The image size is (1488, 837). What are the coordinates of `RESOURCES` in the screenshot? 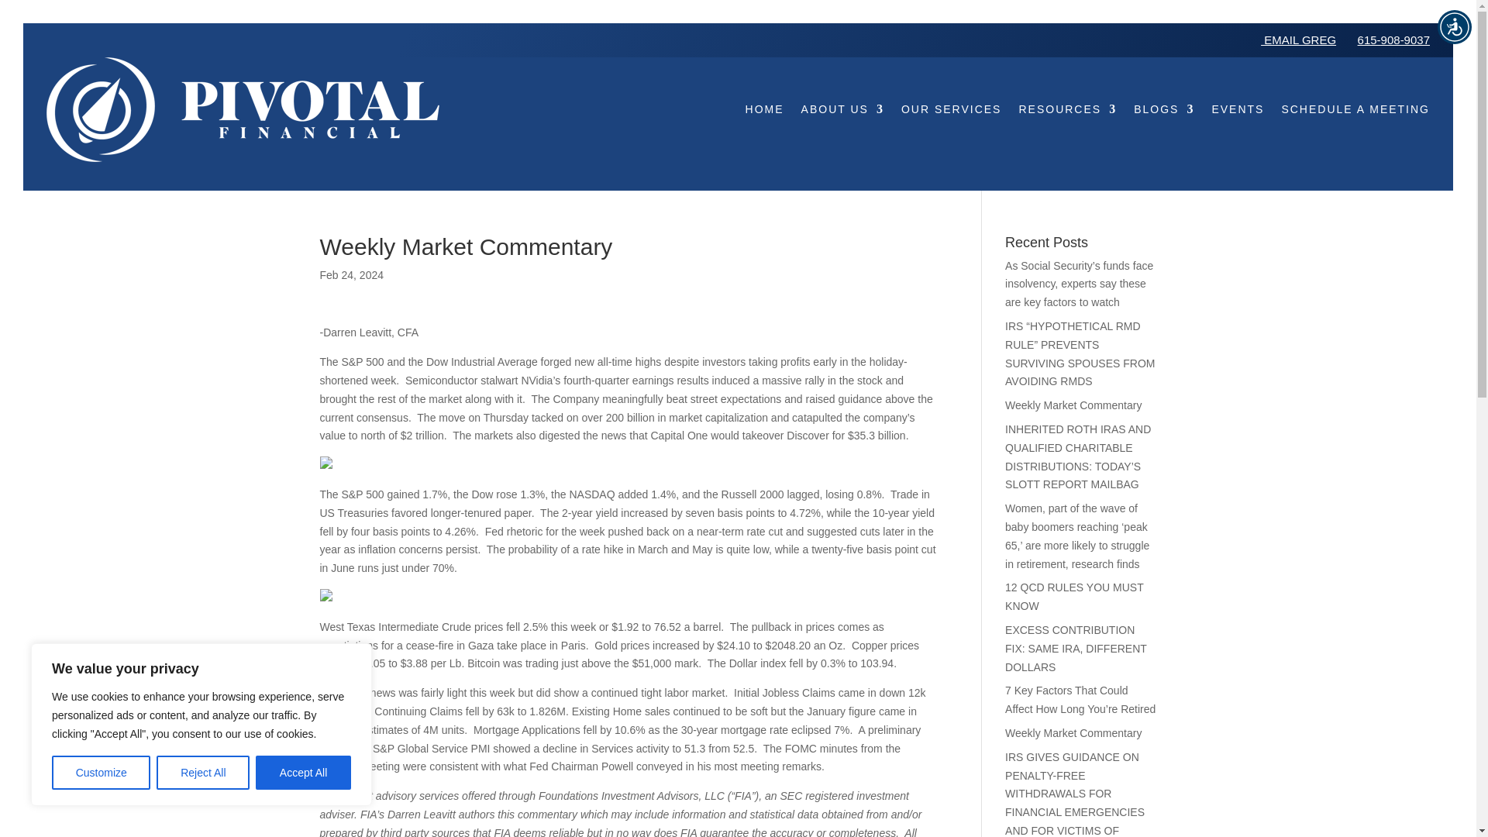 It's located at (1067, 110).